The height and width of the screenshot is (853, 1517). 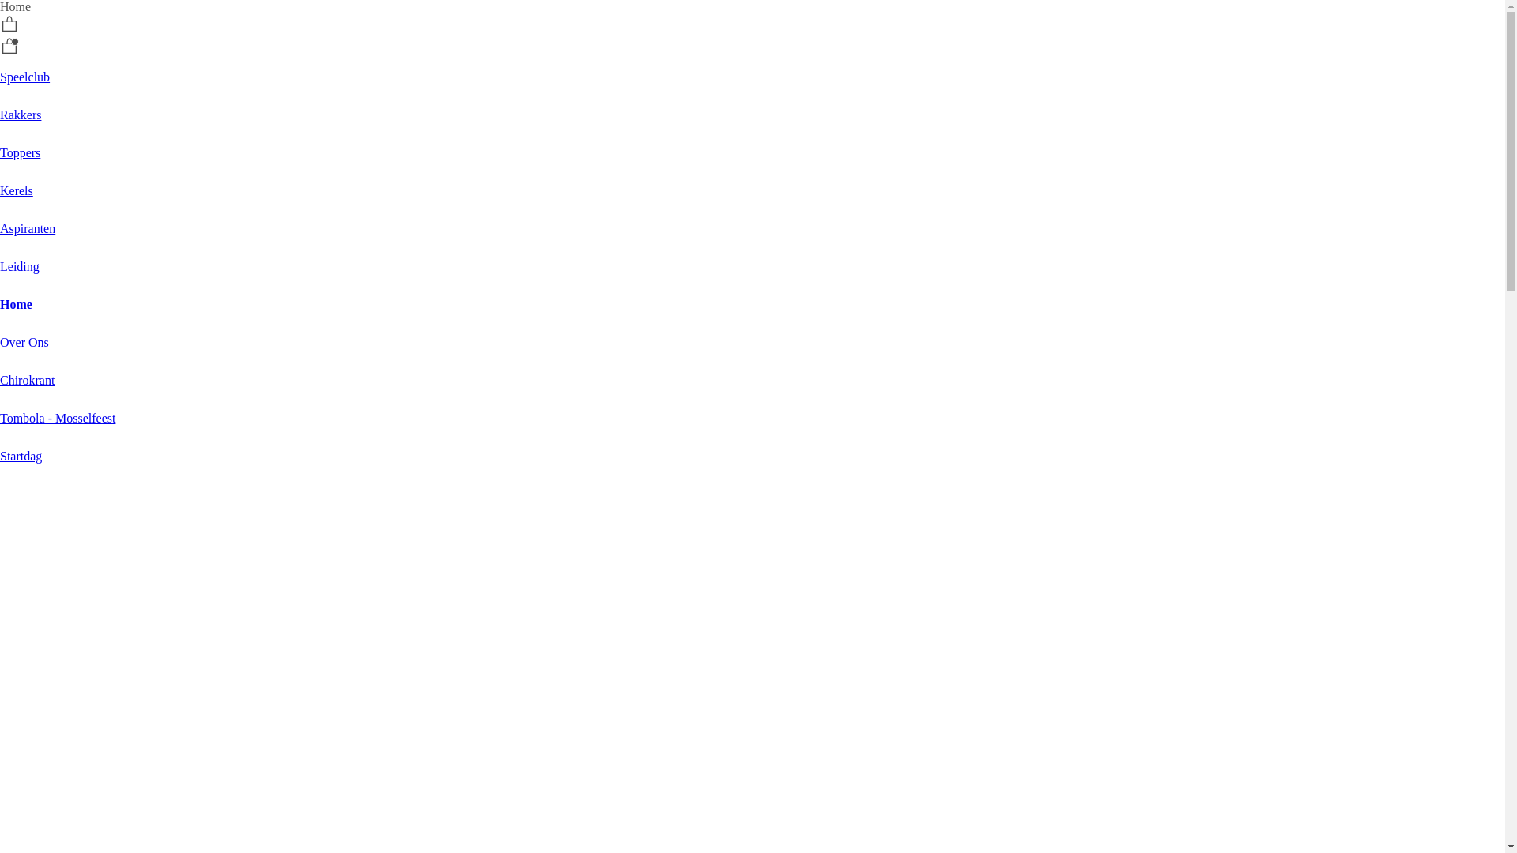 I want to click on Tombola - Mosselfeest, so click(x=58, y=419).